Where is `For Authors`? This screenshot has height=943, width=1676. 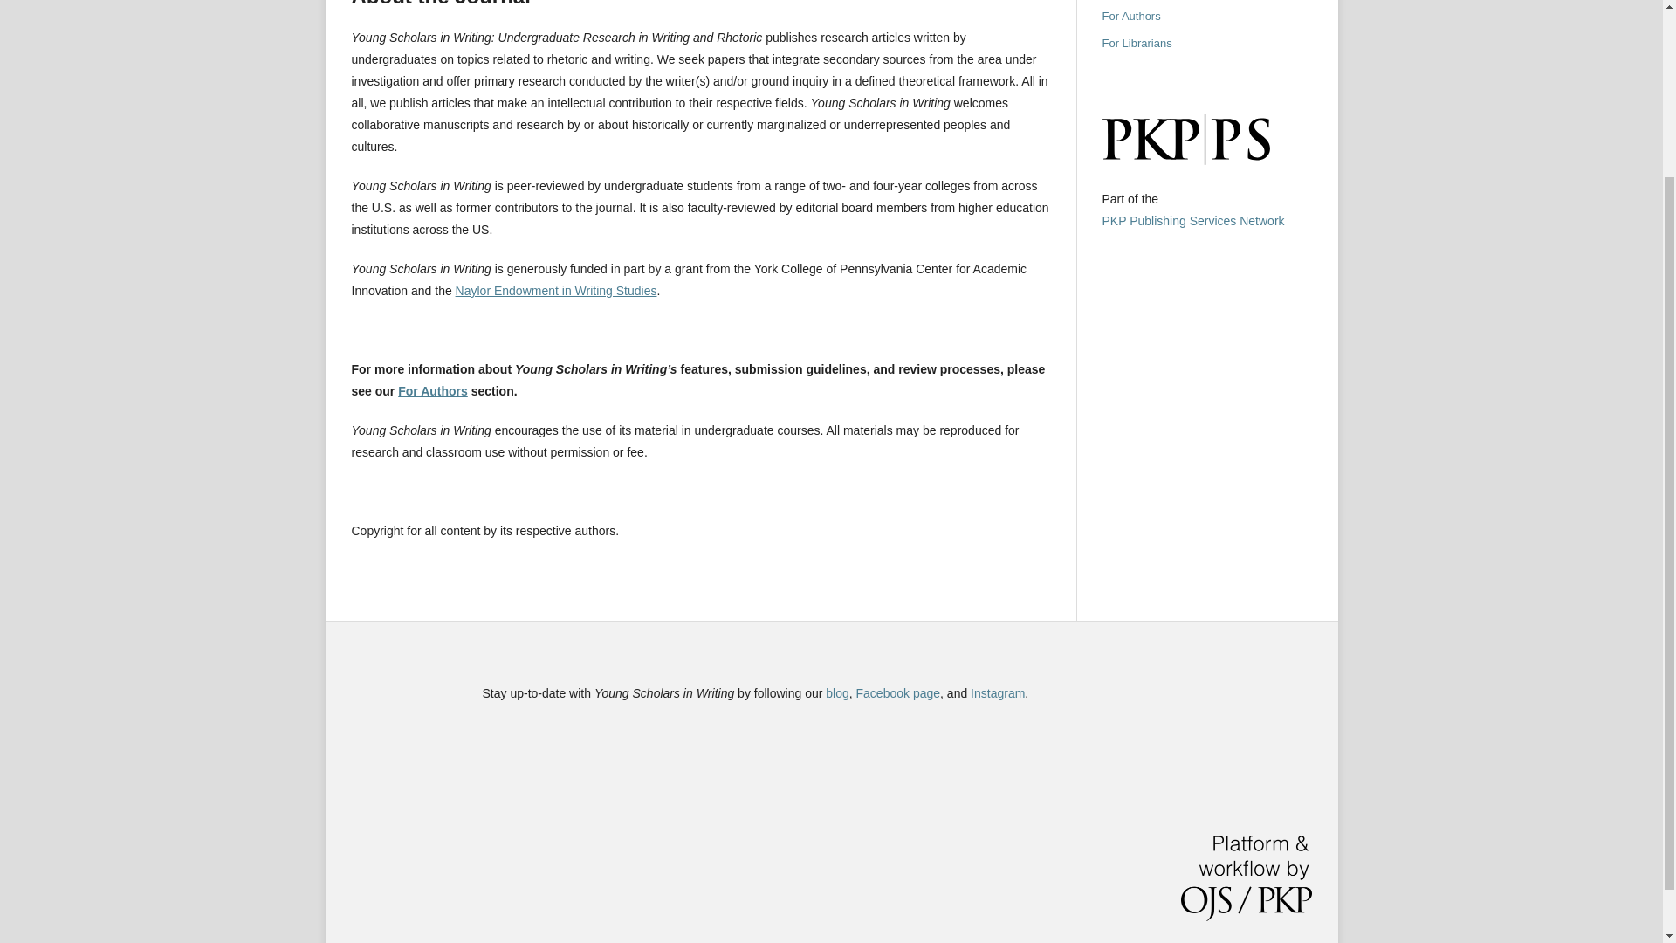 For Authors is located at coordinates (1130, 16).